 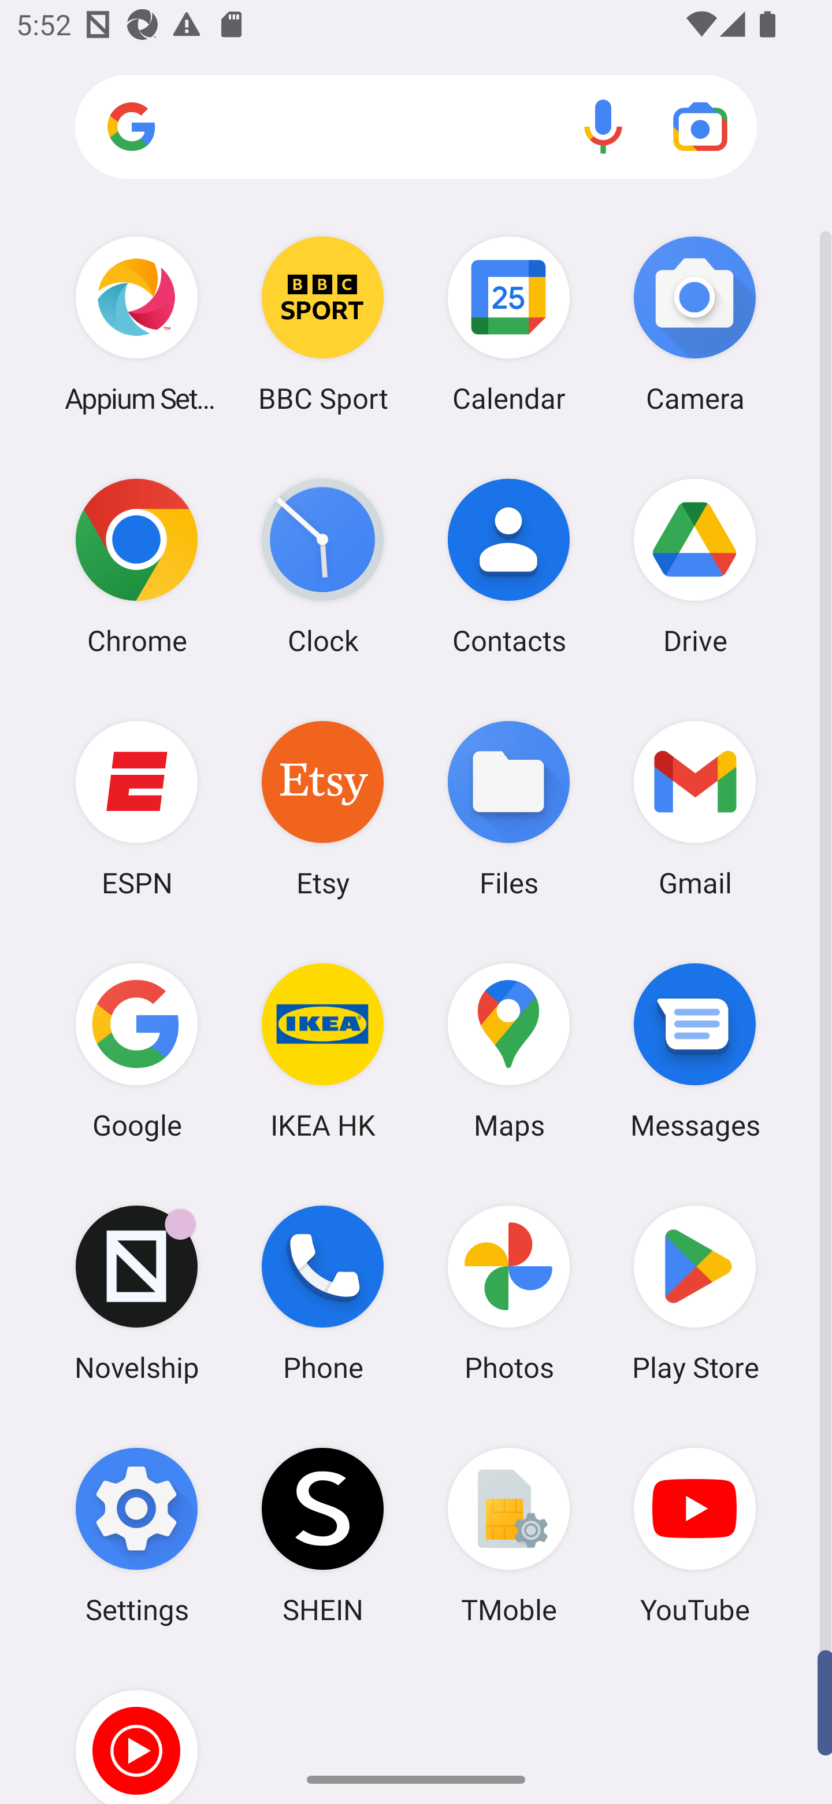 I want to click on Etsy, so click(x=322, y=808).